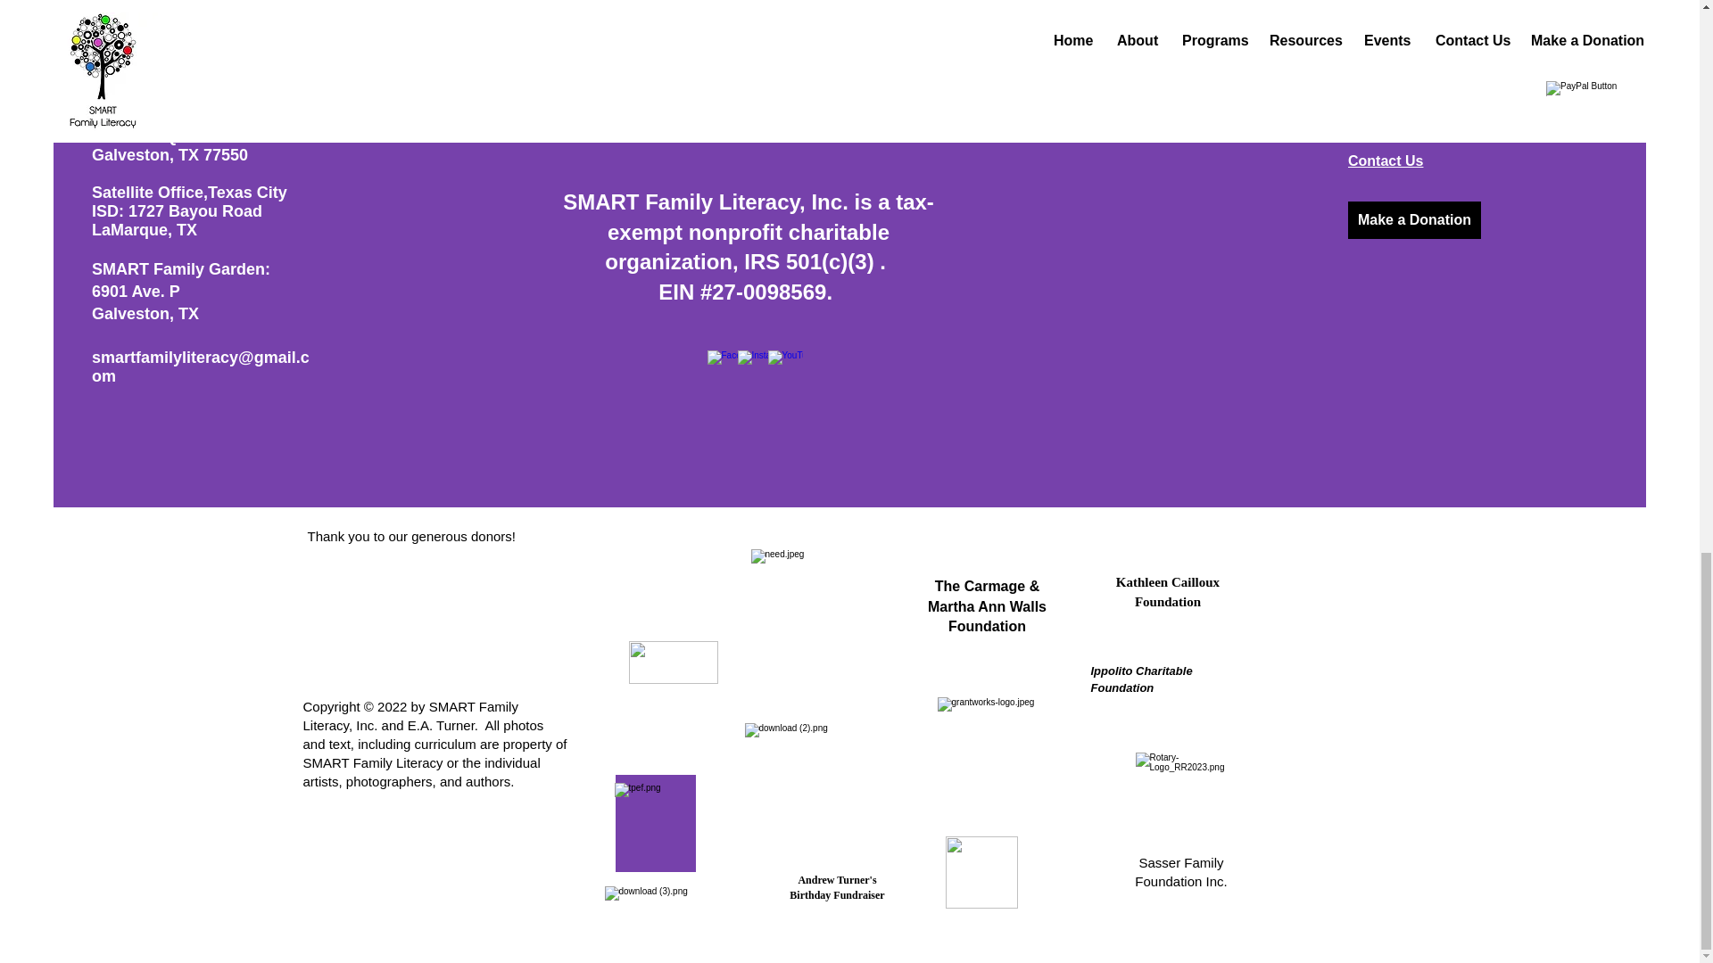 The height and width of the screenshot is (963, 1713). Describe the element at coordinates (1369, 46) in the screenshot. I see `About` at that location.